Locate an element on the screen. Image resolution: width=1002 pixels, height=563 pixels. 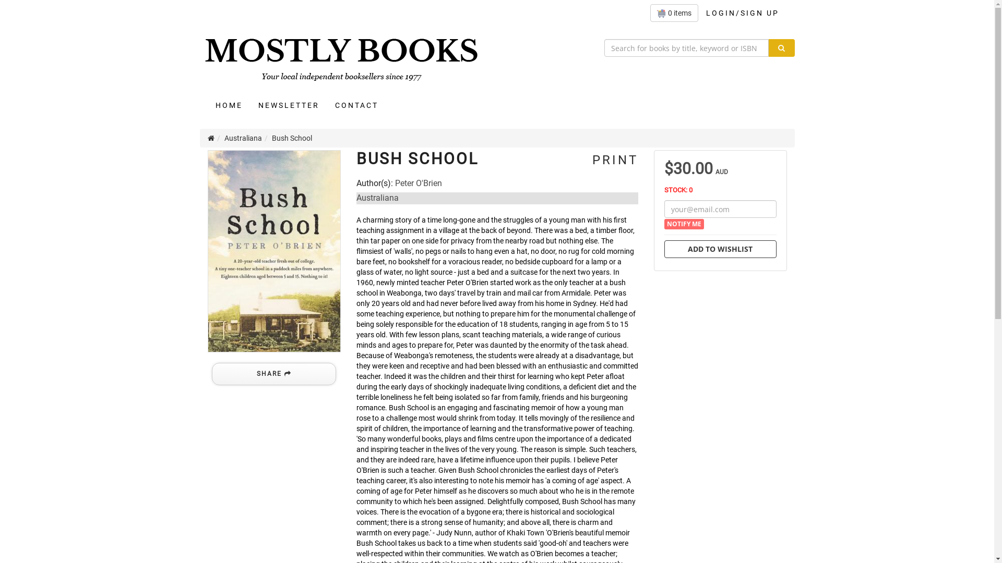
LOGIN/SIGN UP is located at coordinates (743, 13).